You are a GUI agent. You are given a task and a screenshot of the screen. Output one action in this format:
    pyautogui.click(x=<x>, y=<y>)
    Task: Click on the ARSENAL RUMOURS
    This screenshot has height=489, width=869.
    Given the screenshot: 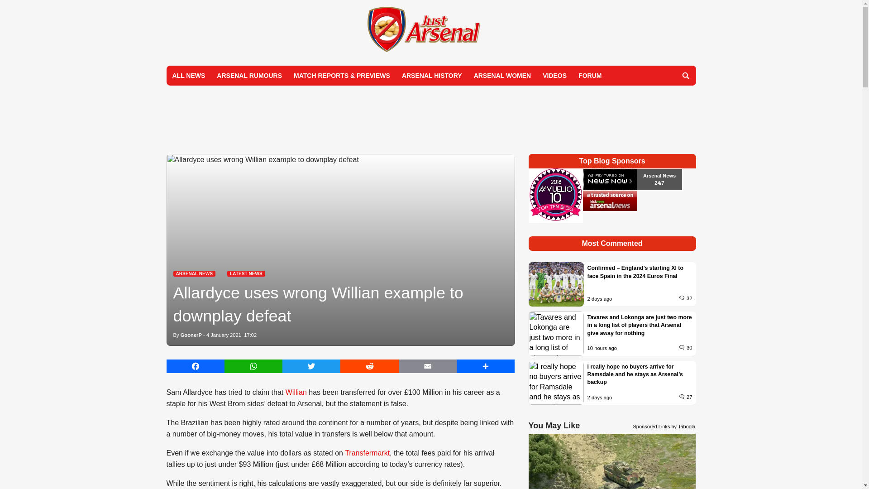 What is the action you would take?
    pyautogui.click(x=249, y=75)
    